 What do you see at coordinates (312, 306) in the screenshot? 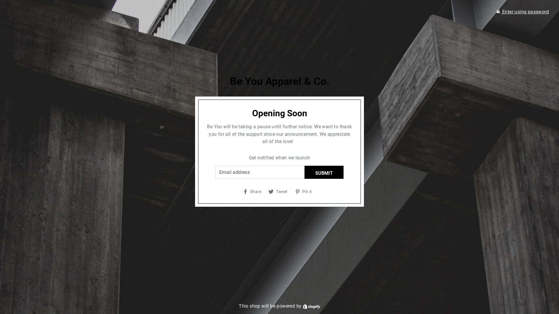
I see `Shopify` at bounding box center [312, 306].